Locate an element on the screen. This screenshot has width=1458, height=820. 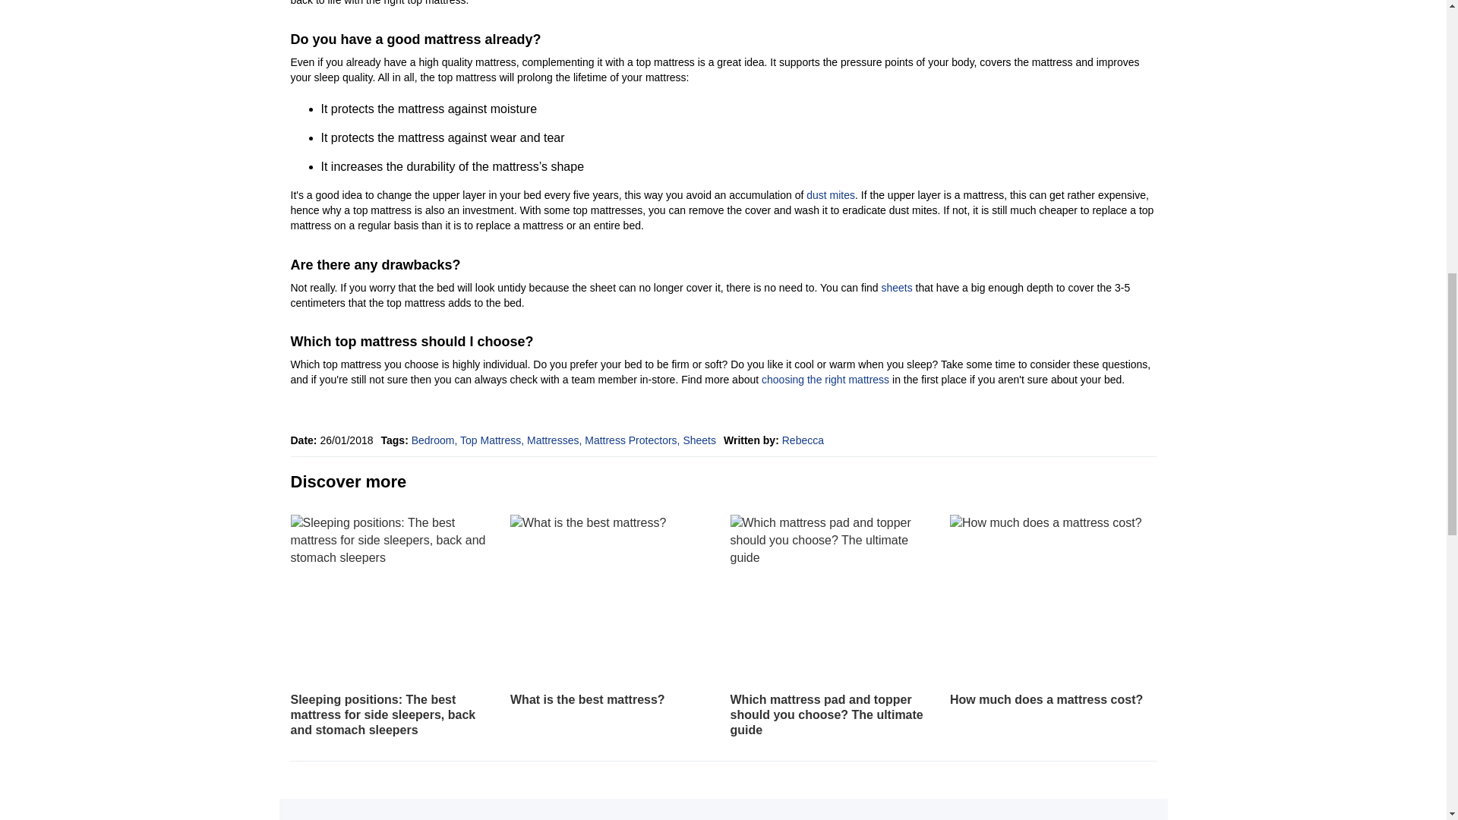
sheets is located at coordinates (896, 287).